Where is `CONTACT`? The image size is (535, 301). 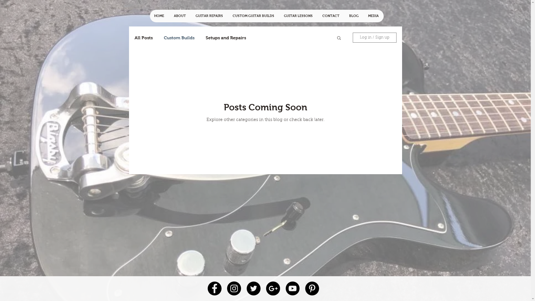 CONTACT is located at coordinates (331, 16).